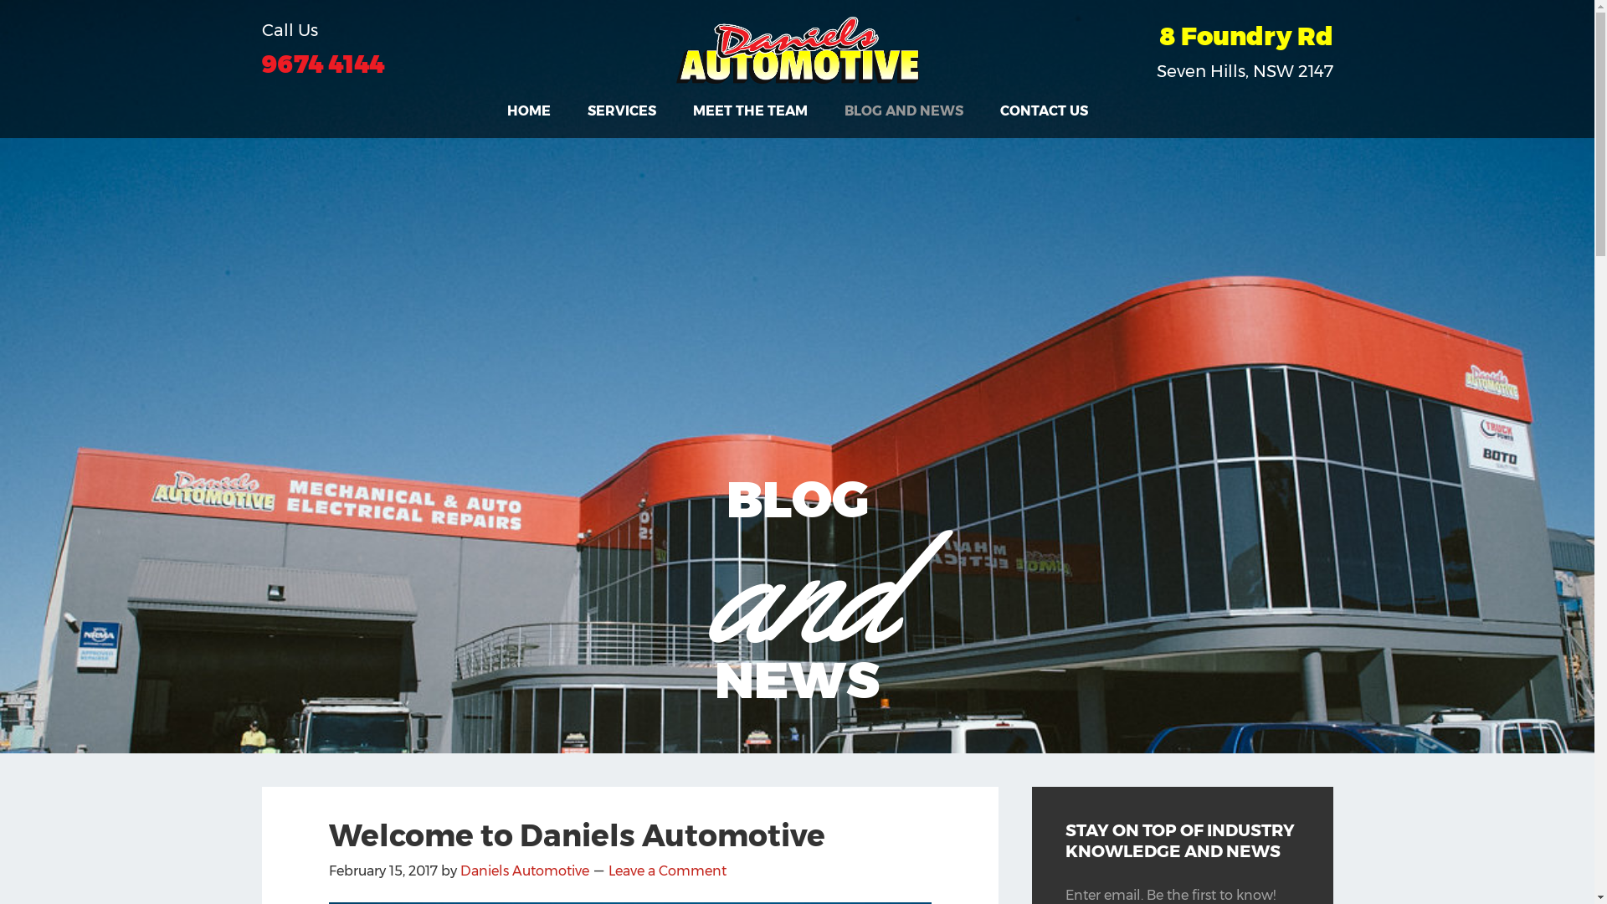 The width and height of the screenshot is (1607, 904). Describe the element at coordinates (529, 111) in the screenshot. I see `HOME` at that location.